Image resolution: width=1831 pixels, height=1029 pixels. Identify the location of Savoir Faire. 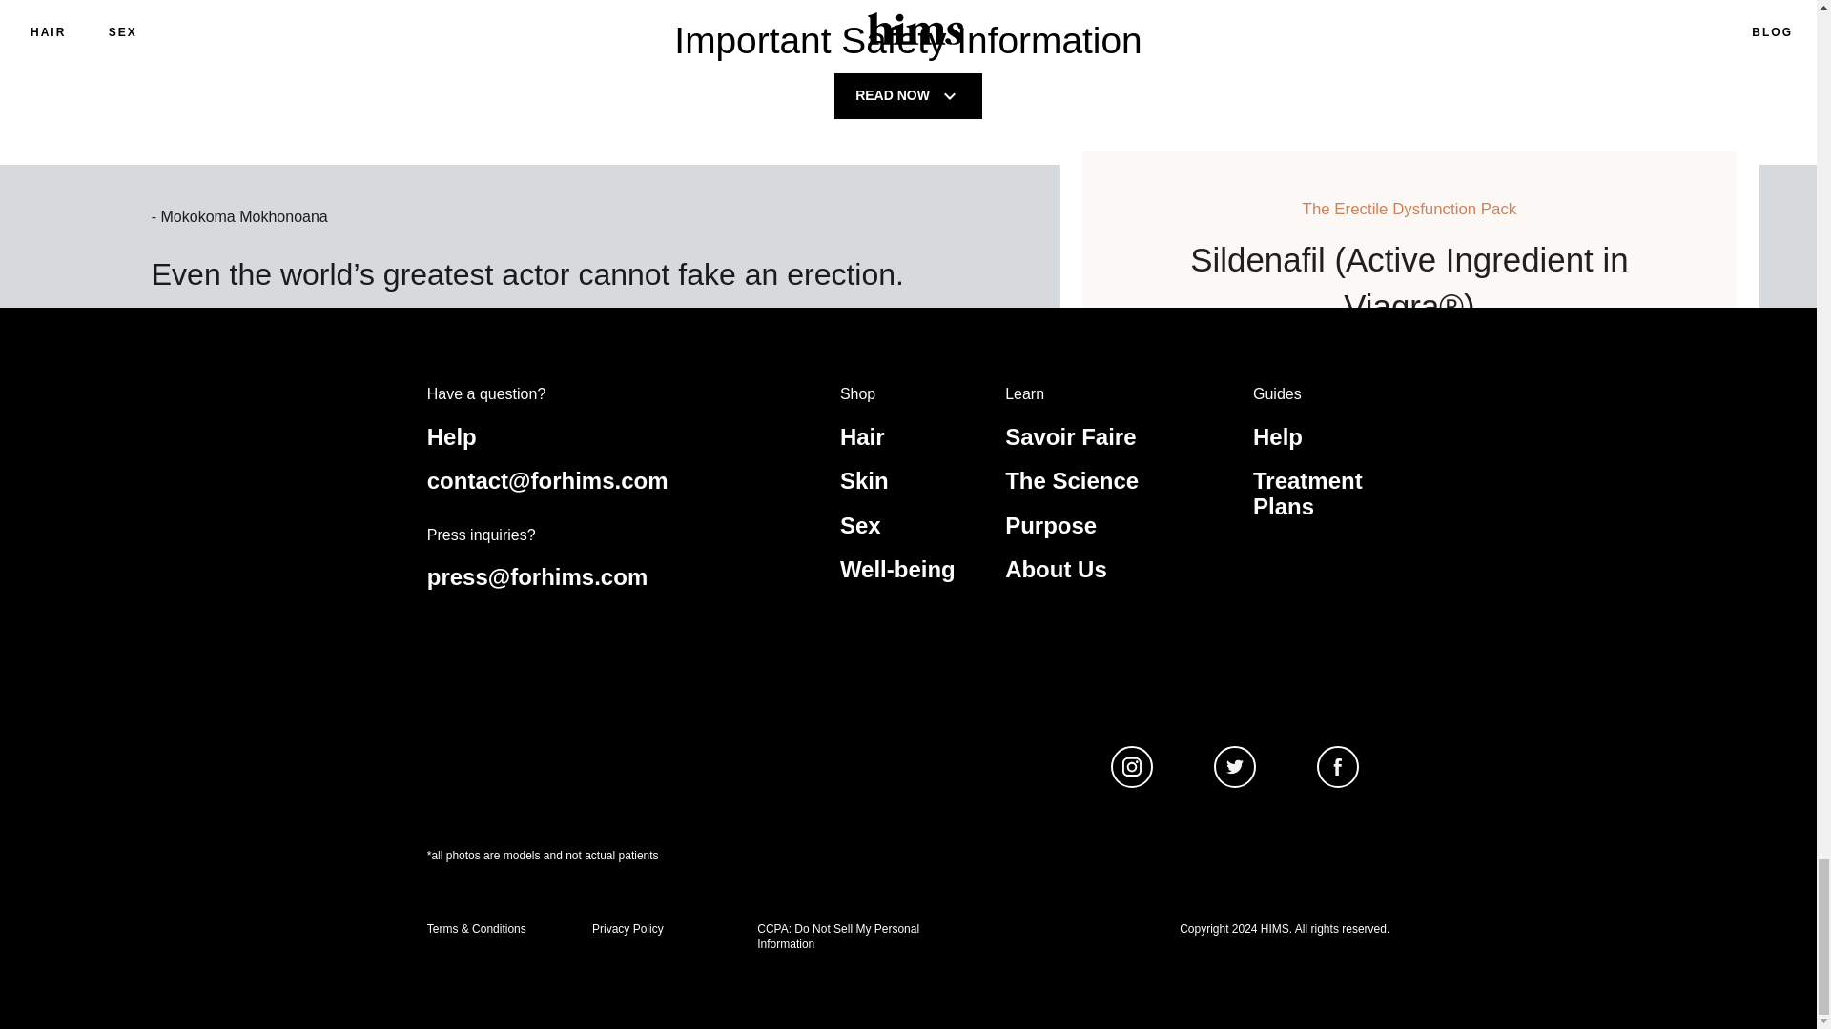
(1070, 436).